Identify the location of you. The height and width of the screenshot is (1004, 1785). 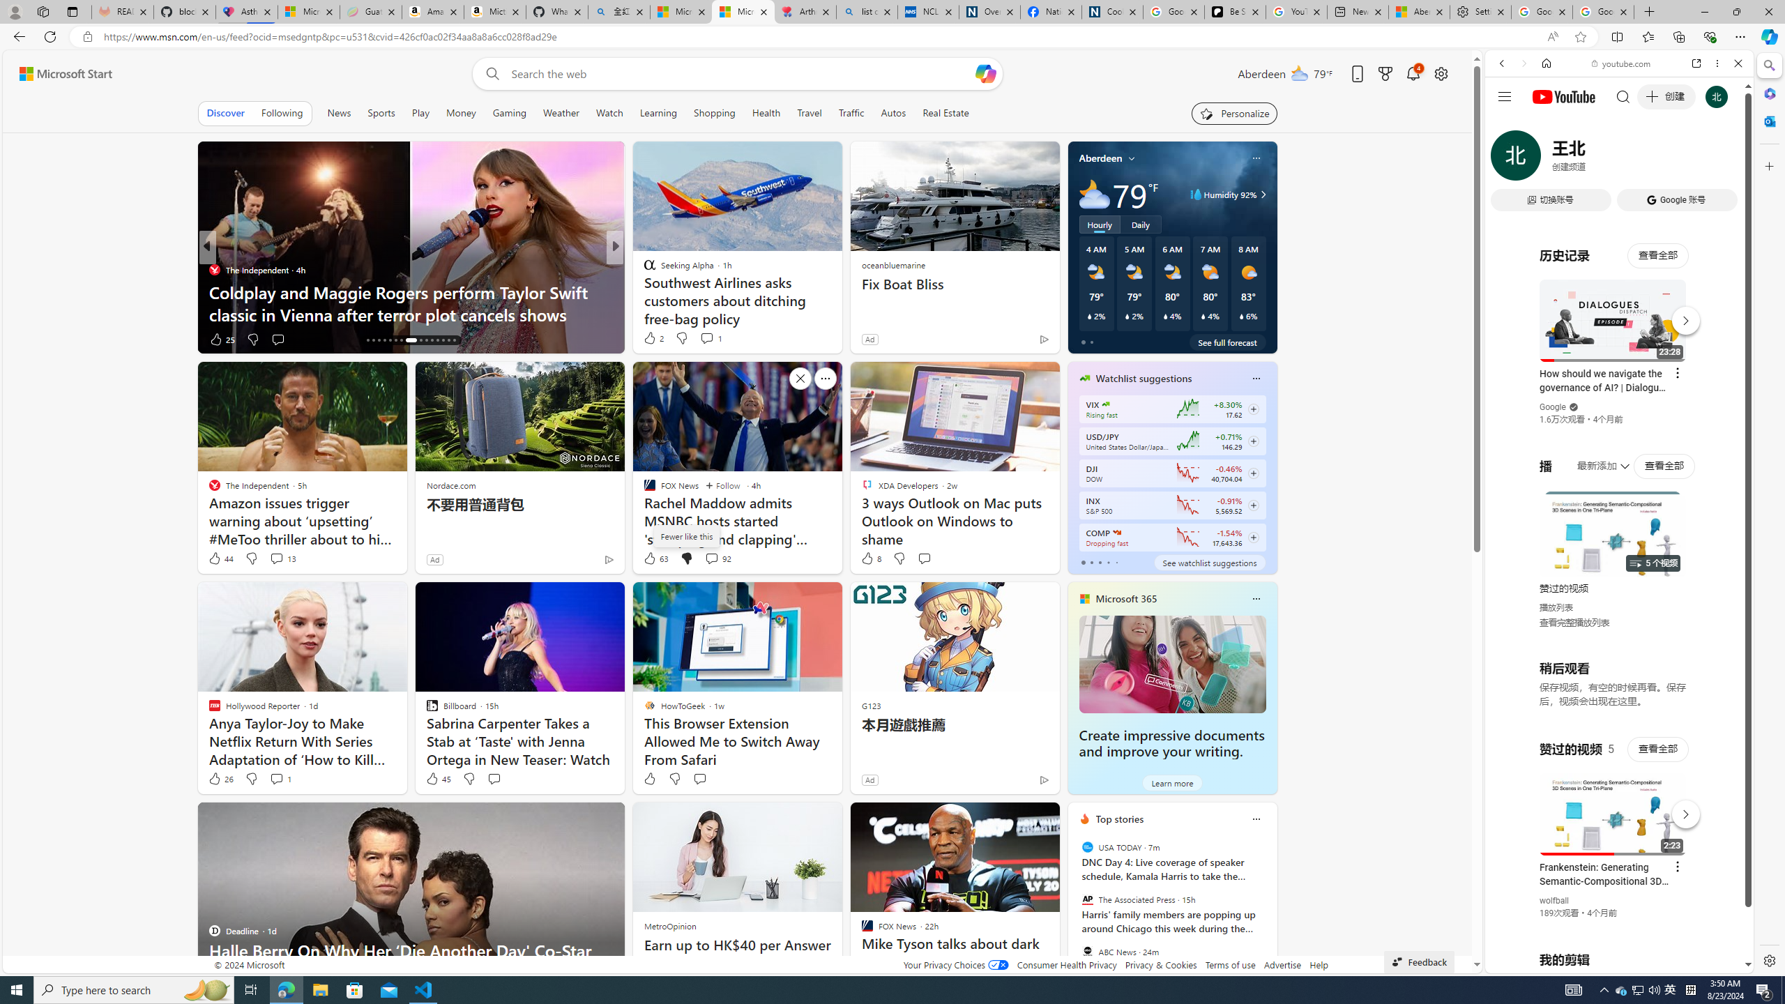
(1613, 926).